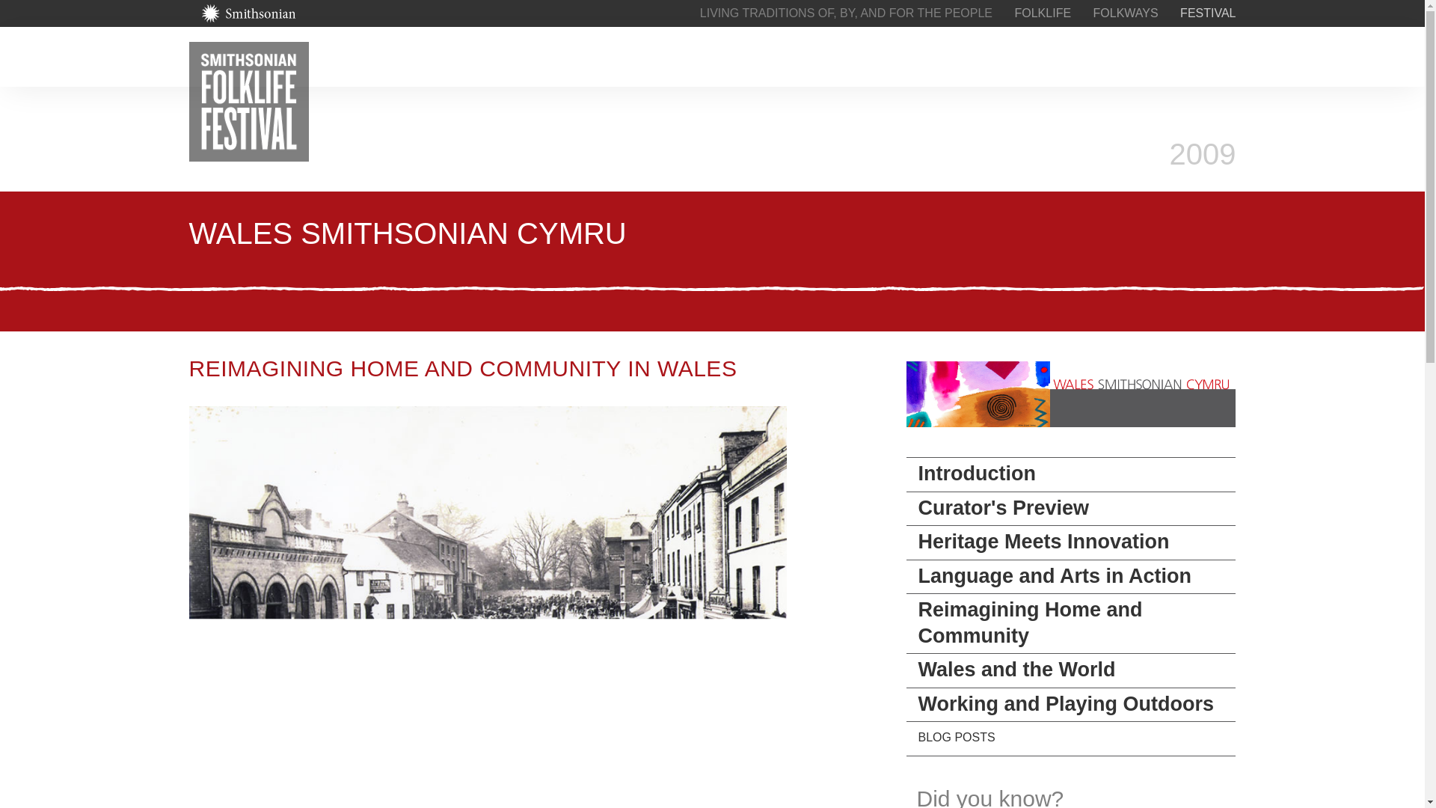 This screenshot has width=1436, height=808. I want to click on menu, so click(1227, 56).